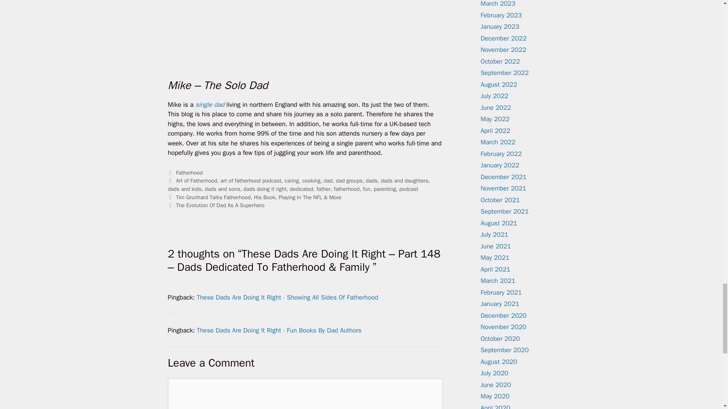 The image size is (728, 409). I want to click on caring, so click(291, 180).